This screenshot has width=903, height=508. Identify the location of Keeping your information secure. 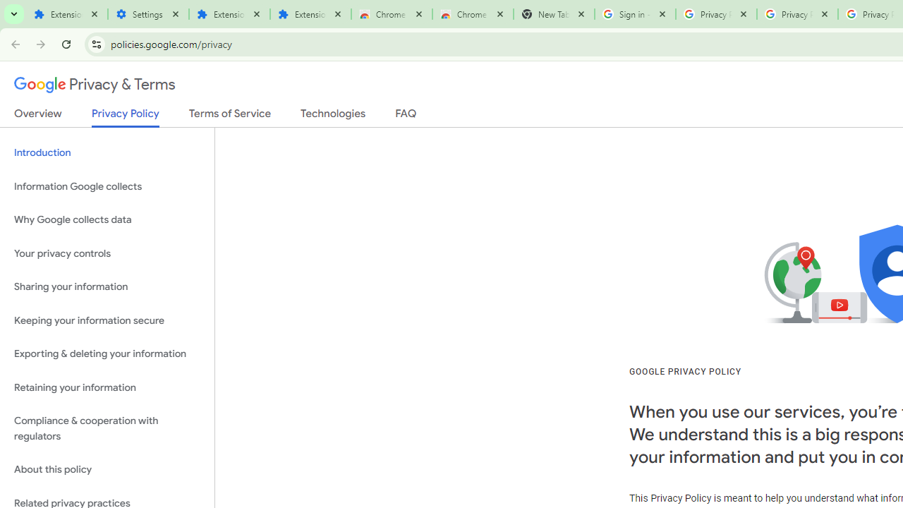
(107, 320).